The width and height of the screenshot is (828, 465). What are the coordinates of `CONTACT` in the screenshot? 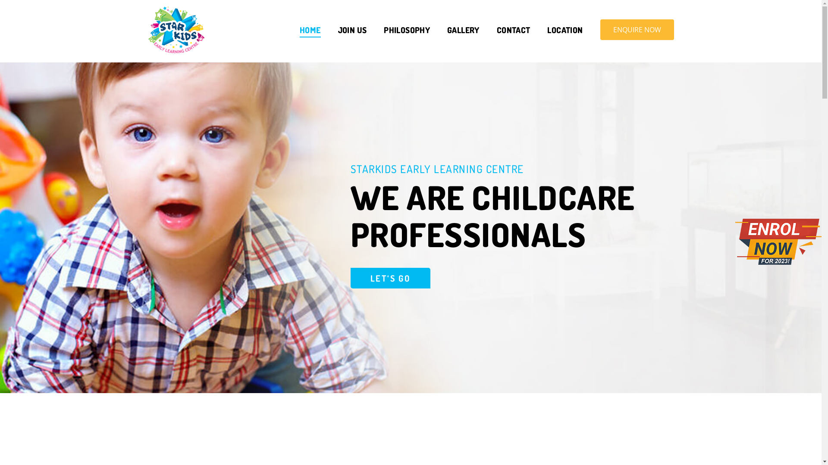 It's located at (514, 31).